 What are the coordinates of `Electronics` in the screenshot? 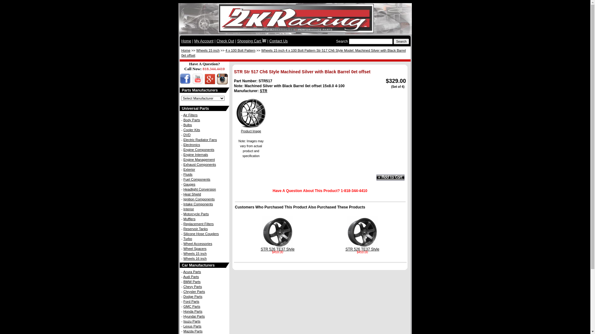 It's located at (192, 145).